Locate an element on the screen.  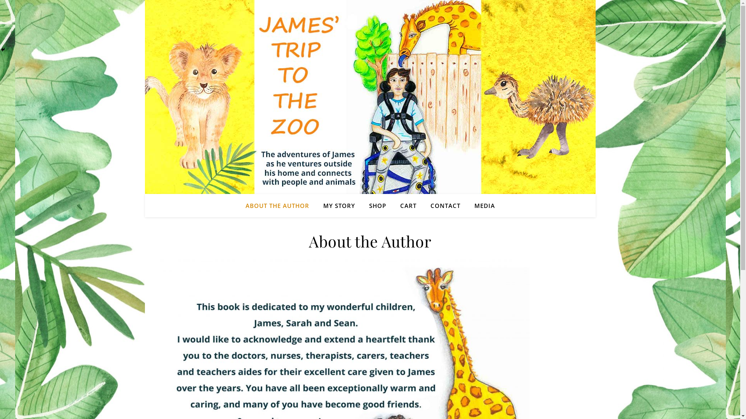
CONTACT is located at coordinates (445, 206).